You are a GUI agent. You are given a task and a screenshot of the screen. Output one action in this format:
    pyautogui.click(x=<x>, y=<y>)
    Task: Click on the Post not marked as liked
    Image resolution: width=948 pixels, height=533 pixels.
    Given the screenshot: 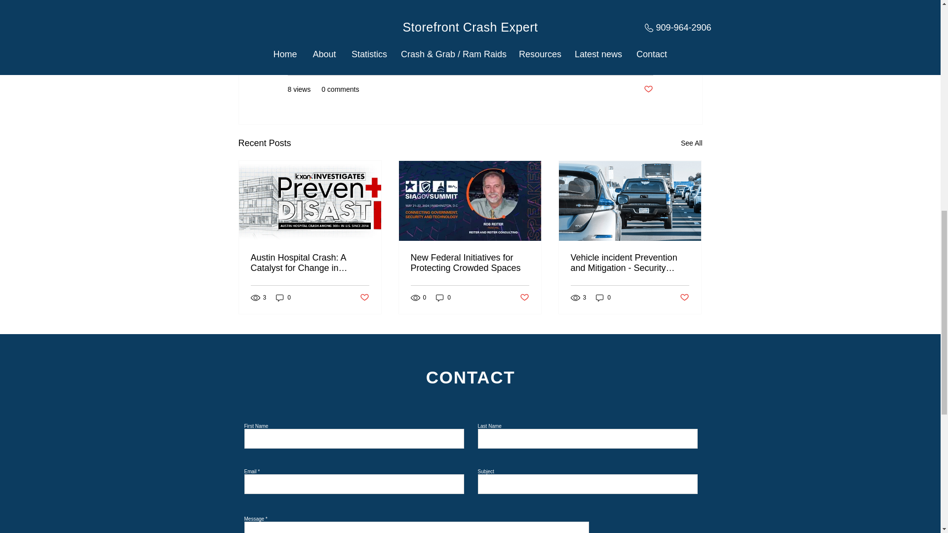 What is the action you would take?
    pyautogui.click(x=684, y=297)
    